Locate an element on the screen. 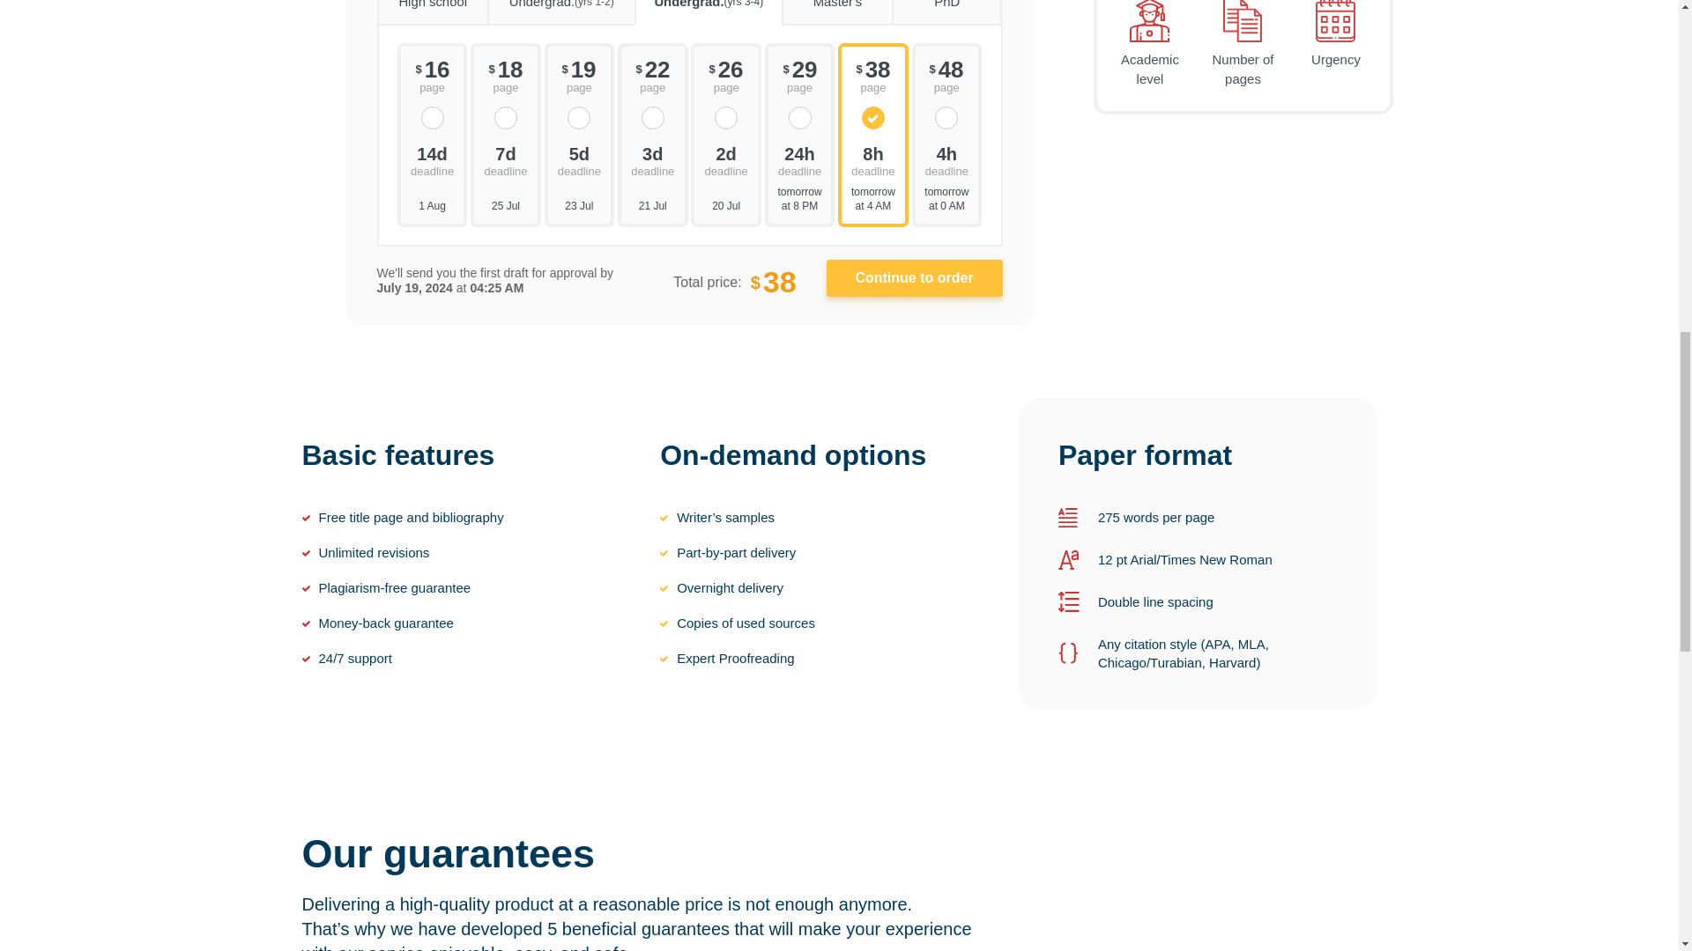 The height and width of the screenshot is (951, 1692). 8 hours is located at coordinates (872, 159).